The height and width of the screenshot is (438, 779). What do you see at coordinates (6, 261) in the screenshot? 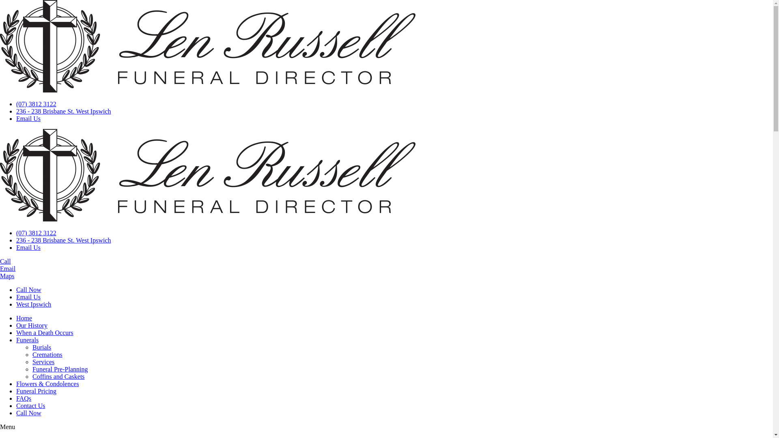
I see `Call` at bounding box center [6, 261].